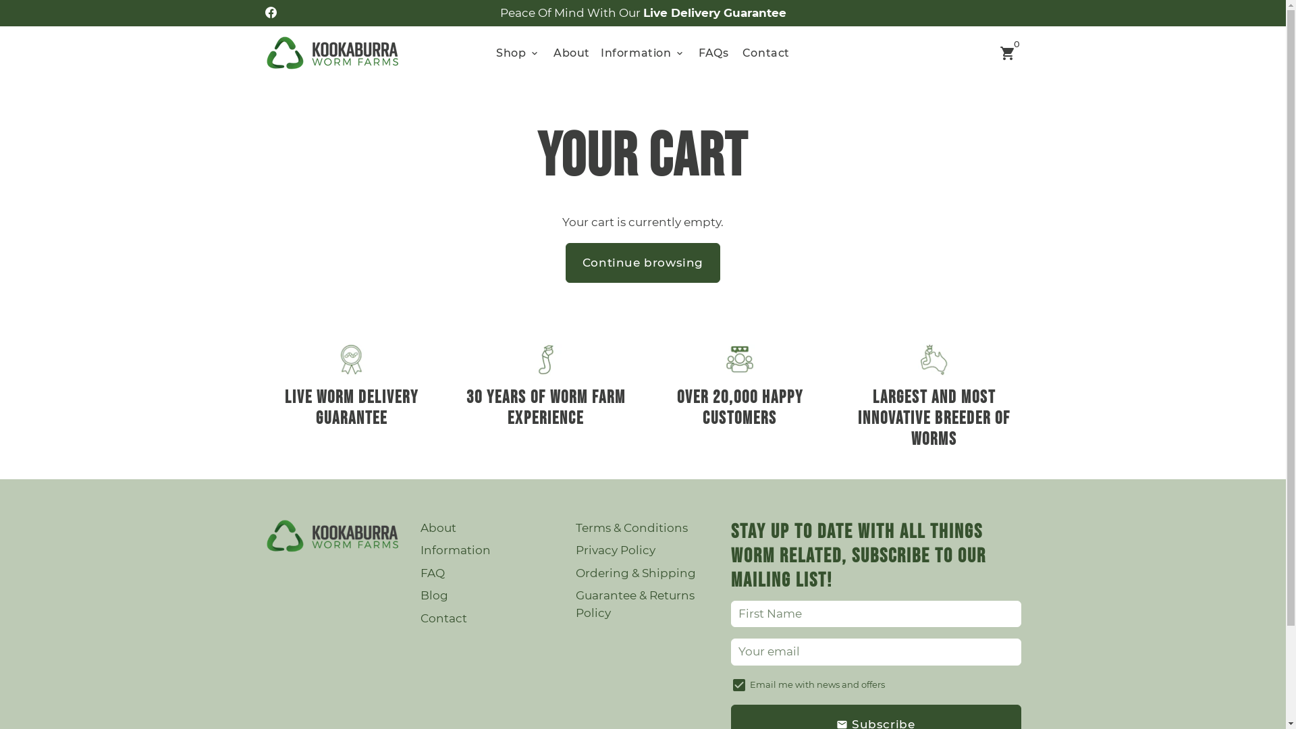 Image resolution: width=1296 pixels, height=729 pixels. What do you see at coordinates (713, 53) in the screenshot?
I see `FAQs` at bounding box center [713, 53].